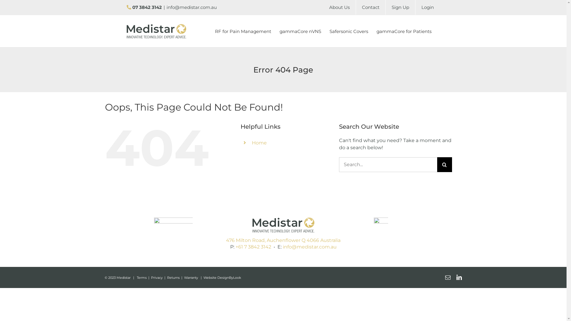  Describe the element at coordinates (253, 247) in the screenshot. I see `+61 7 3842 3142` at that location.